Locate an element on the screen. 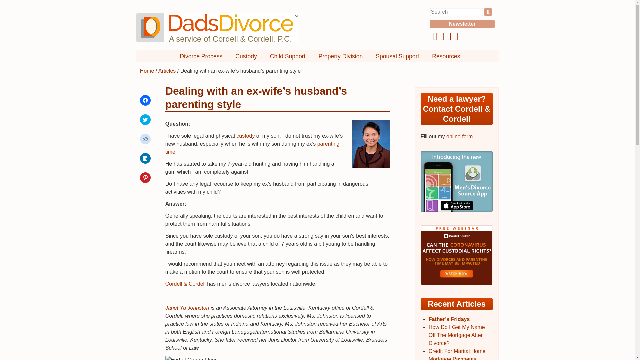  custody is located at coordinates (245, 135).